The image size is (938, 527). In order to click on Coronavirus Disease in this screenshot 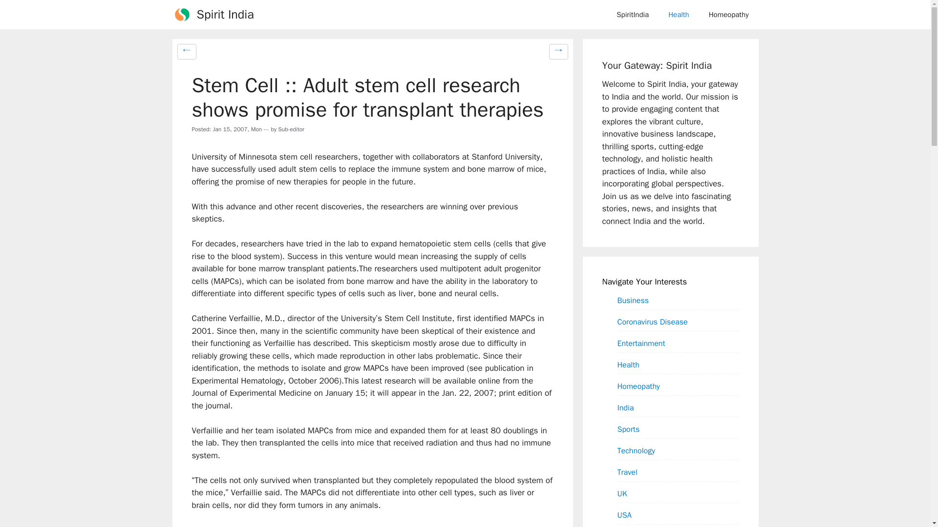, I will do `click(652, 322)`.